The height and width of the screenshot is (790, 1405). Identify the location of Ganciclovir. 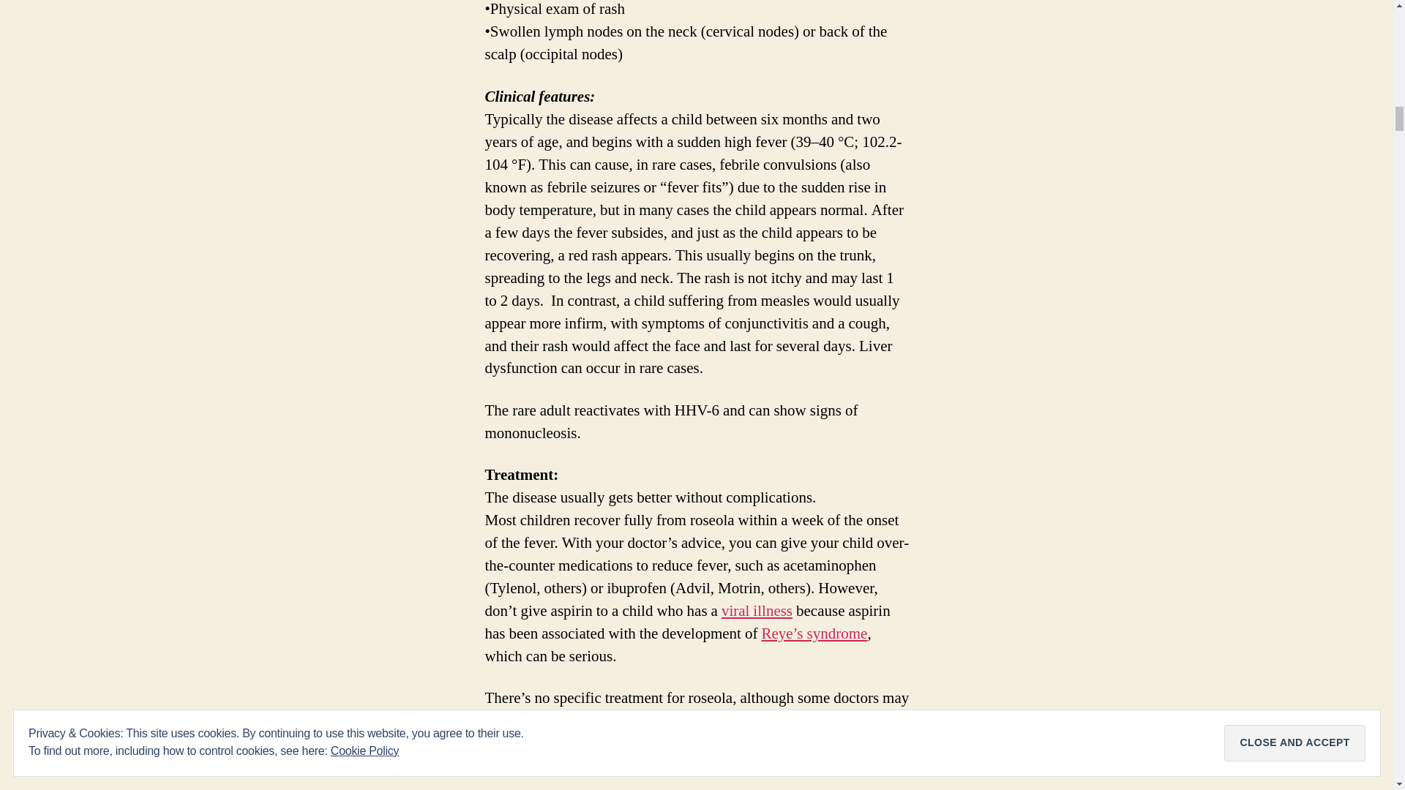
(801, 721).